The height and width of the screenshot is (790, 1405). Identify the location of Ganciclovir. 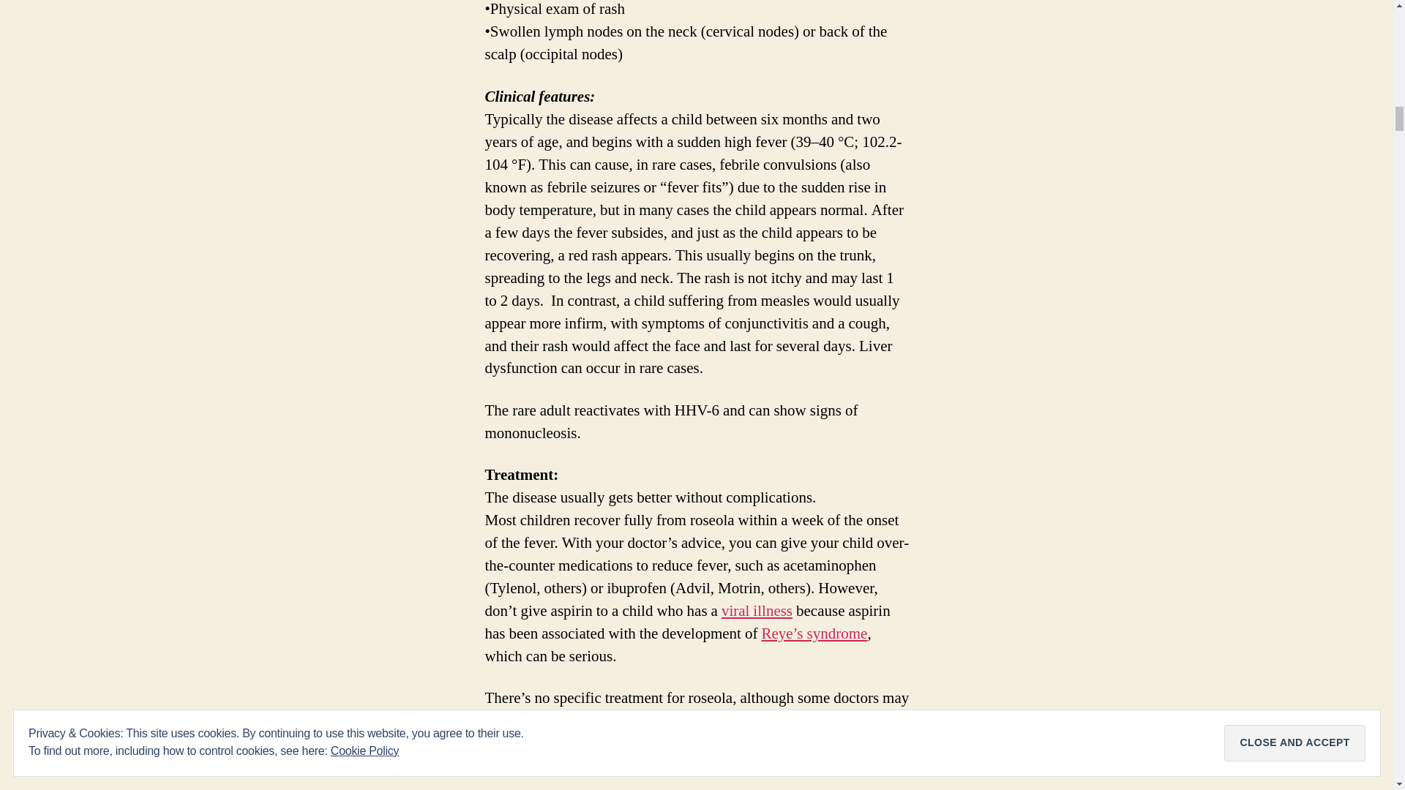
(801, 721).